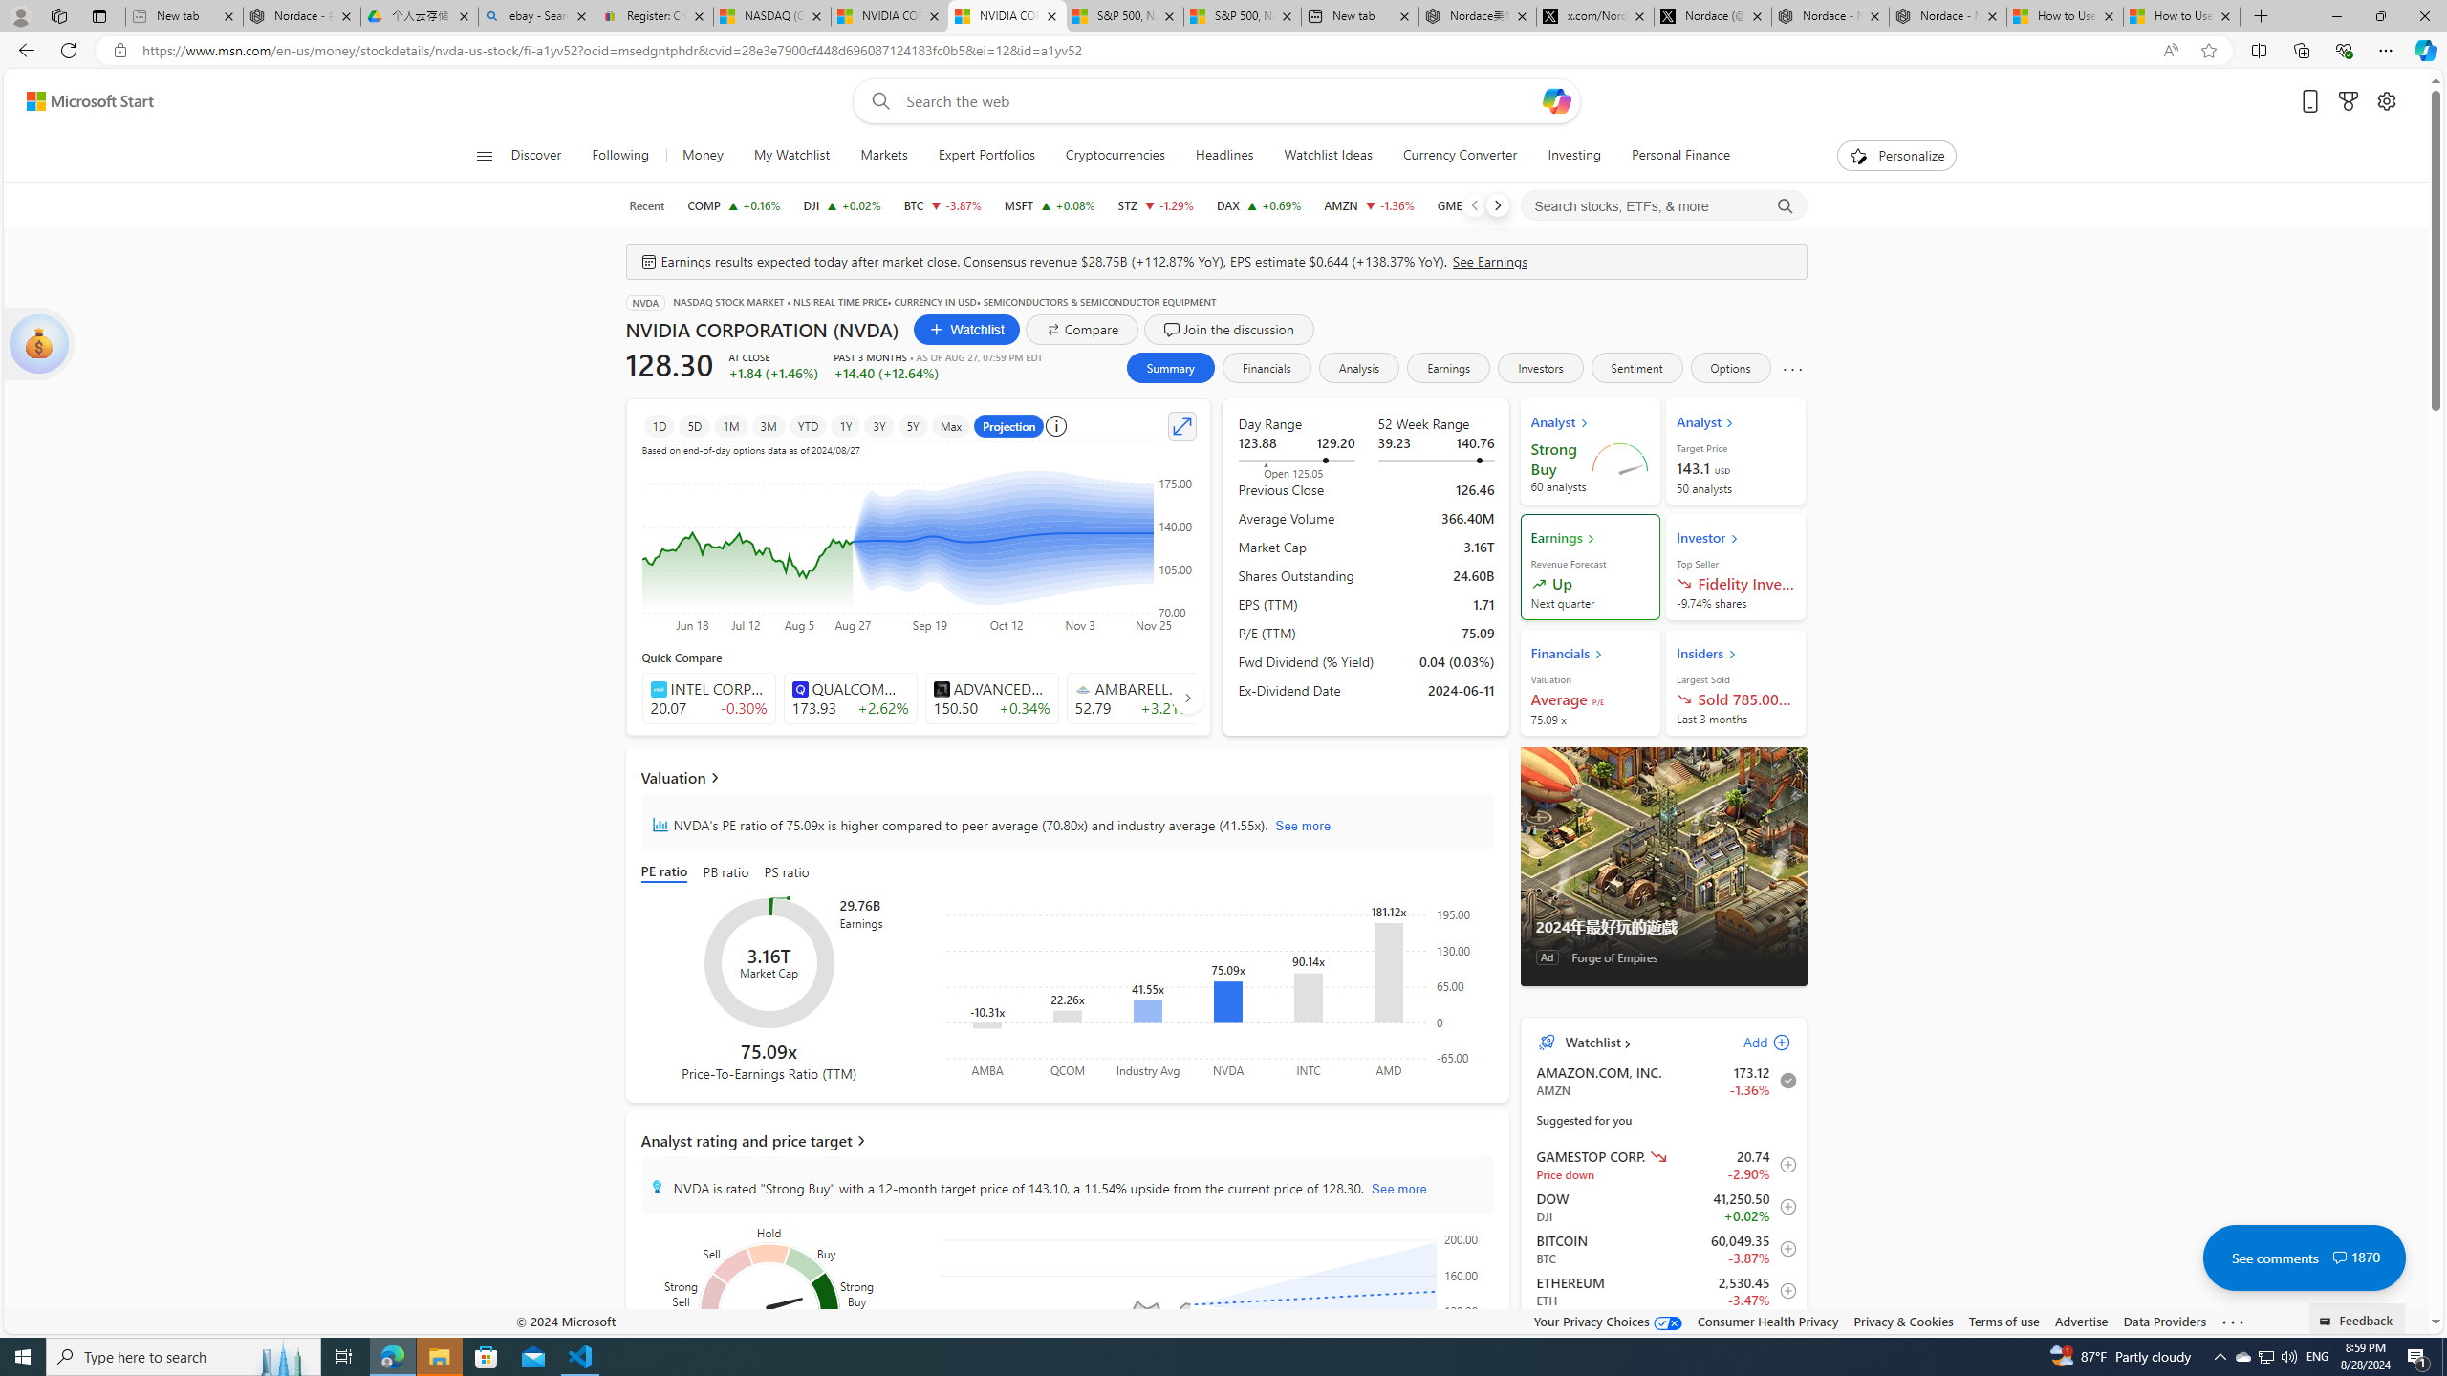  What do you see at coordinates (483, 155) in the screenshot?
I see `Open navigation menu` at bounding box center [483, 155].